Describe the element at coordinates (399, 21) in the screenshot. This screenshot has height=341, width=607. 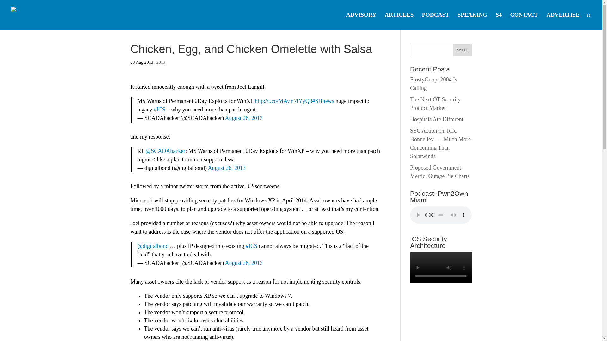
I see `ARTICLES` at that location.